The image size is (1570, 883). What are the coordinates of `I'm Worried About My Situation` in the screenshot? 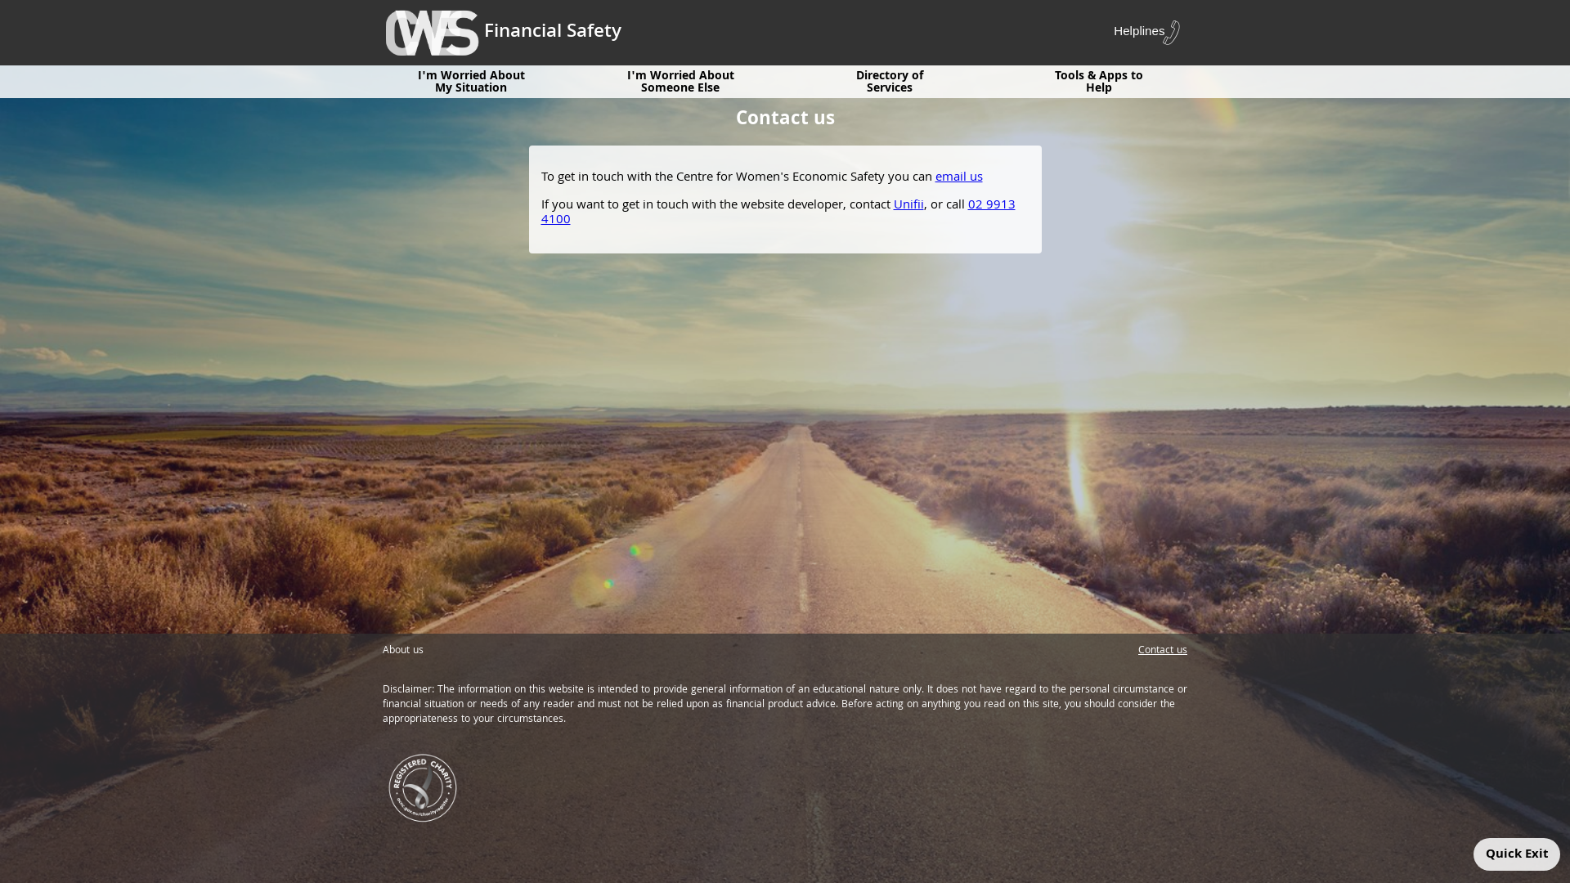 It's located at (471, 80).